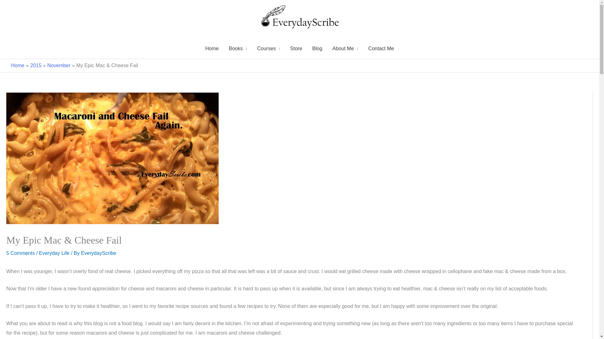 This screenshot has width=604, height=339. Describe the element at coordinates (98, 253) in the screenshot. I see `EverydayScribe` at that location.